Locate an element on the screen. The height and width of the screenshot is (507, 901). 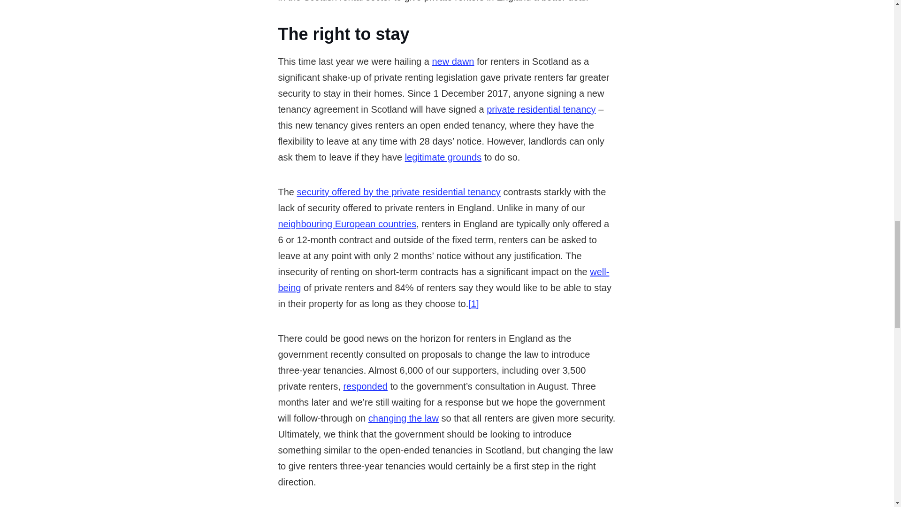
changing the law is located at coordinates (404, 418).